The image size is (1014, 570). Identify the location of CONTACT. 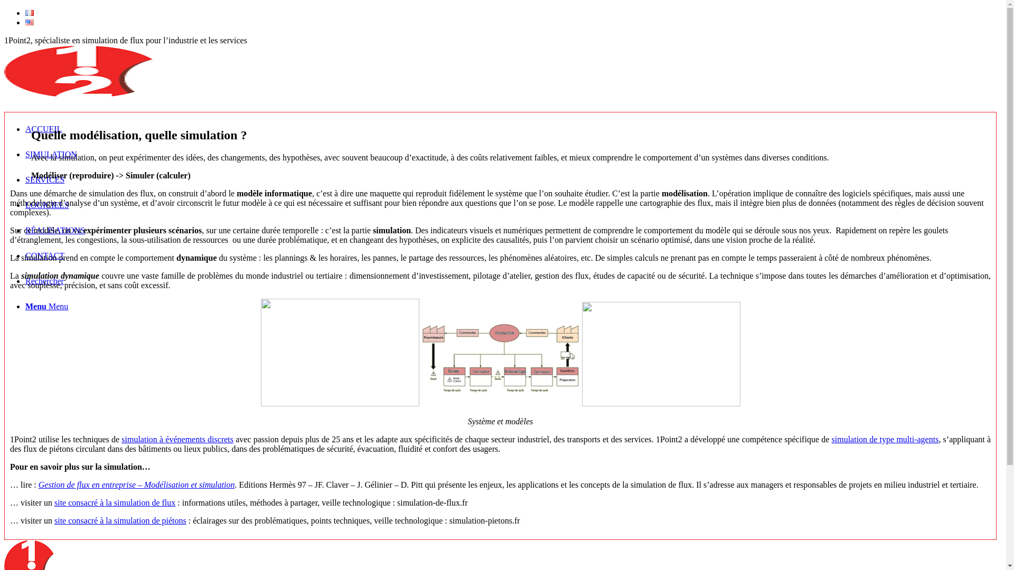
(45, 255).